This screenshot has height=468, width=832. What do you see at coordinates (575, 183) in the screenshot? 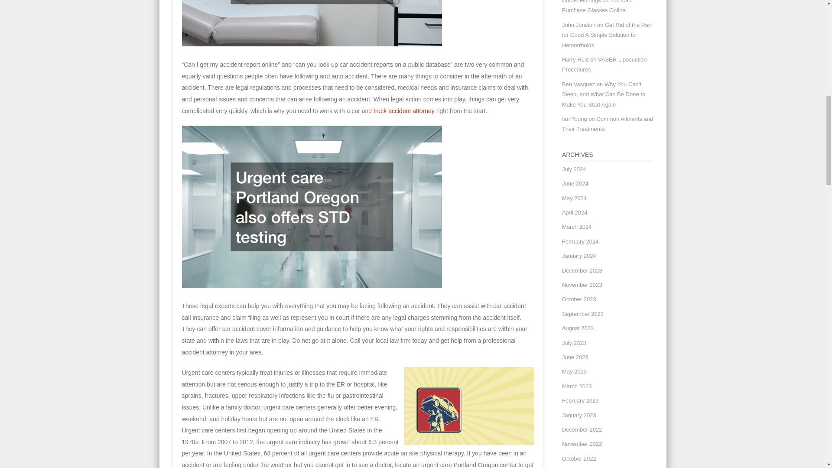
I see `June 2024` at bounding box center [575, 183].